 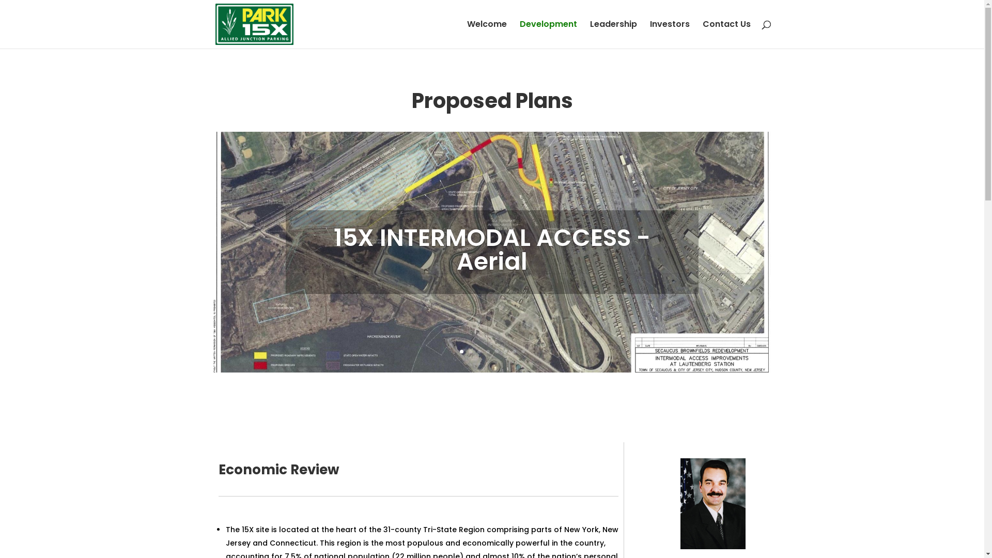 I want to click on Investors, so click(x=670, y=35).